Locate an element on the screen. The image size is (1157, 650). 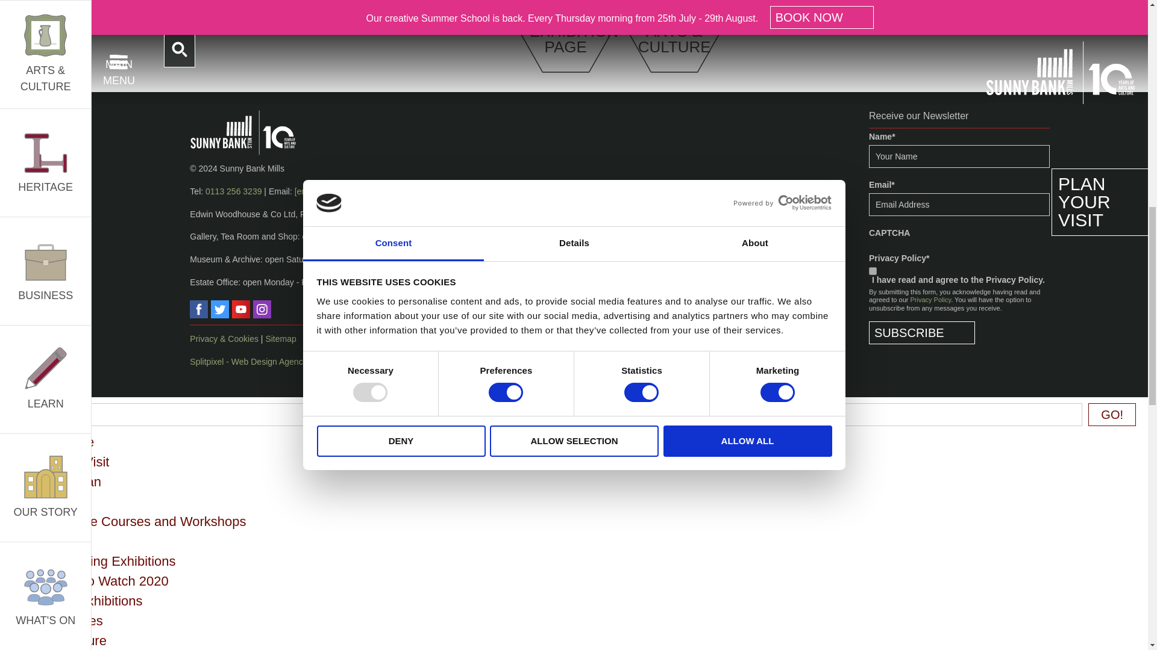
Subscribe is located at coordinates (922, 332).